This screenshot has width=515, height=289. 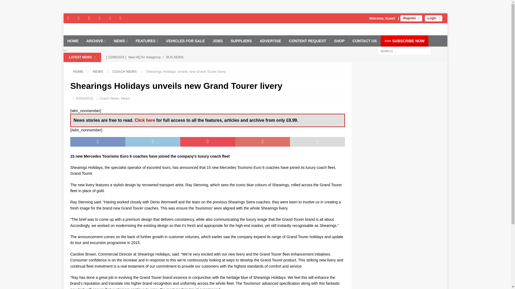 What do you see at coordinates (364, 41) in the screenshot?
I see `CONTACT US` at bounding box center [364, 41].